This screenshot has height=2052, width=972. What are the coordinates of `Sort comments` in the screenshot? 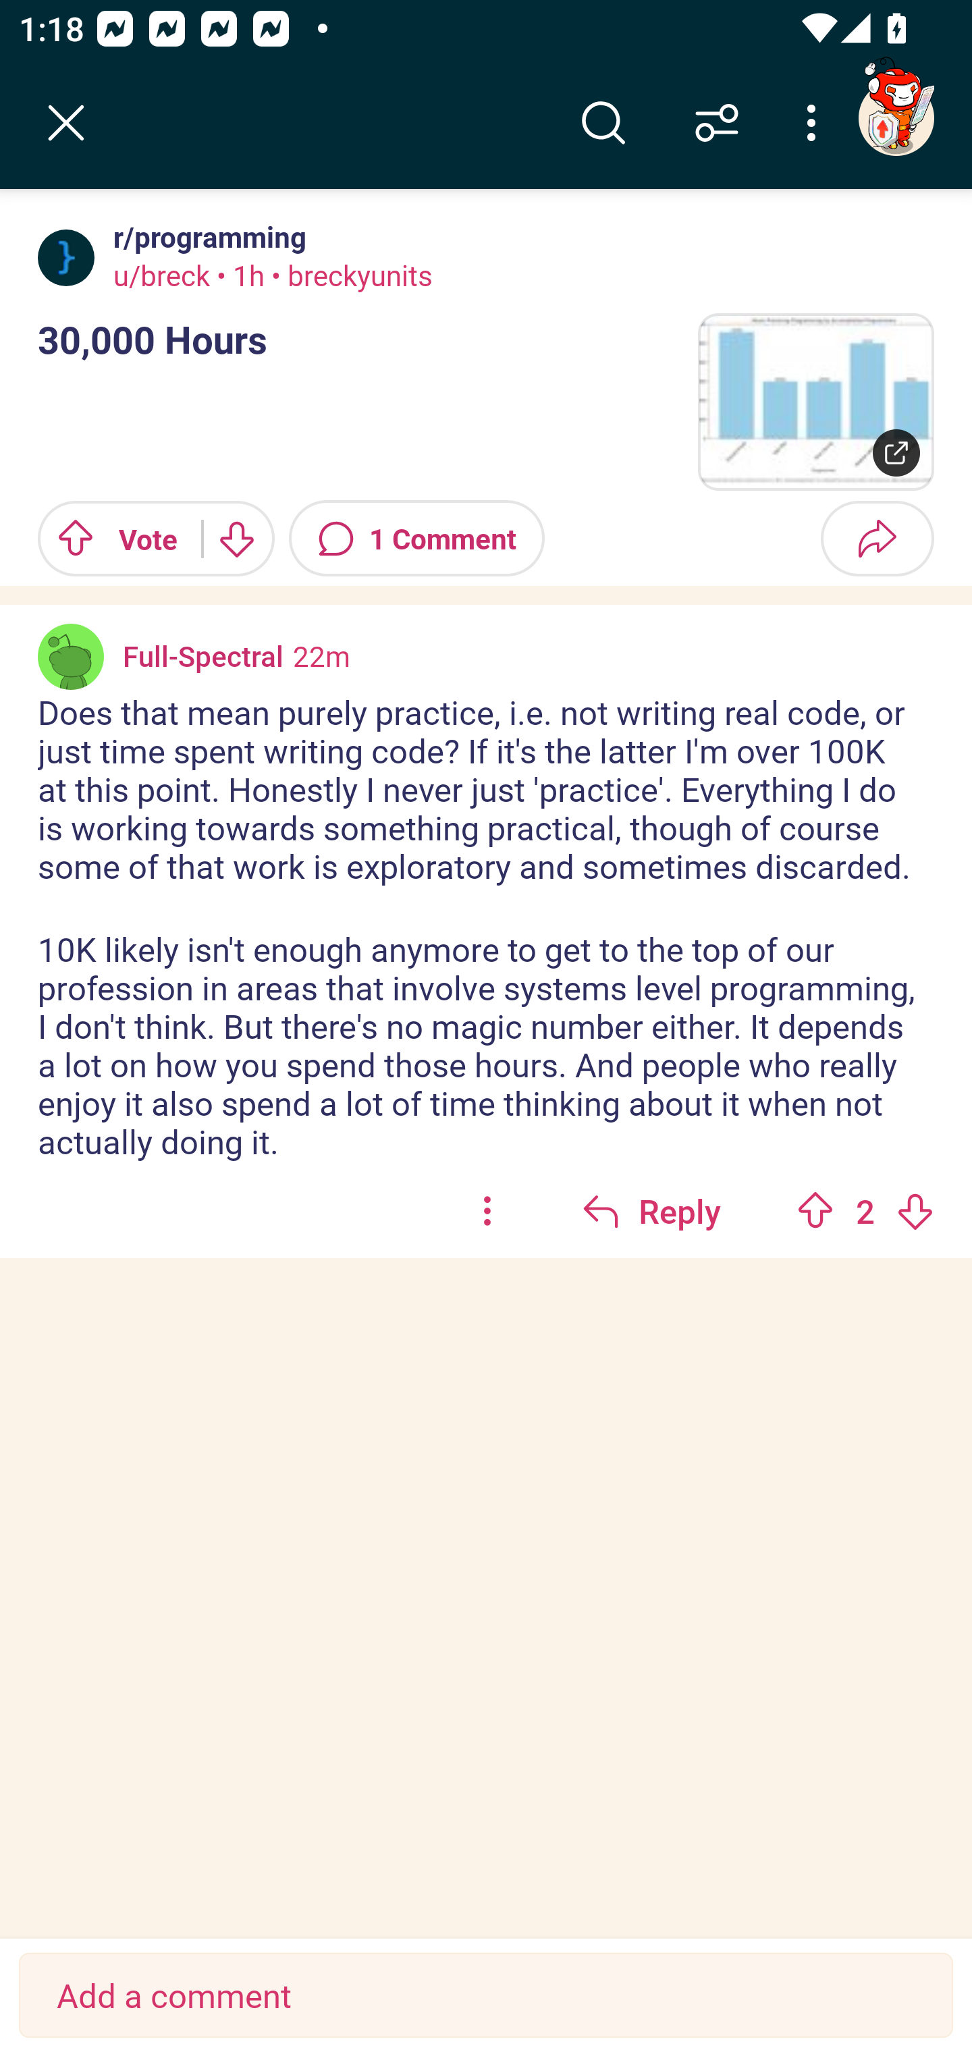 It's located at (717, 123).